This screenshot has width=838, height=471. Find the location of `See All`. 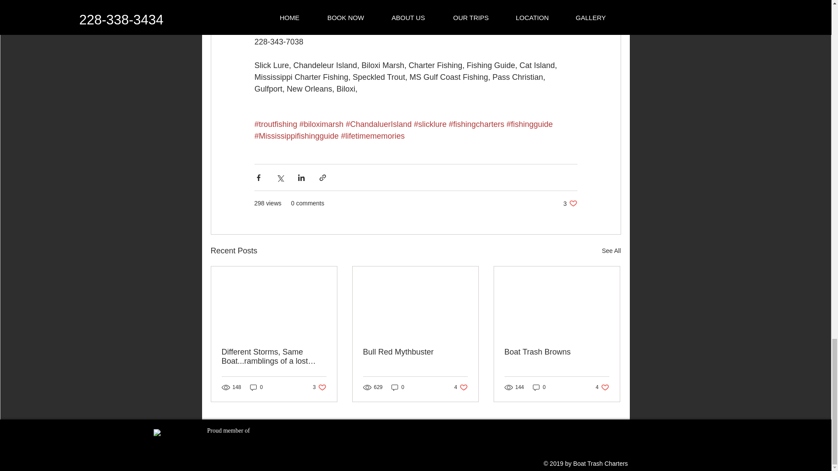

See All is located at coordinates (570, 203).